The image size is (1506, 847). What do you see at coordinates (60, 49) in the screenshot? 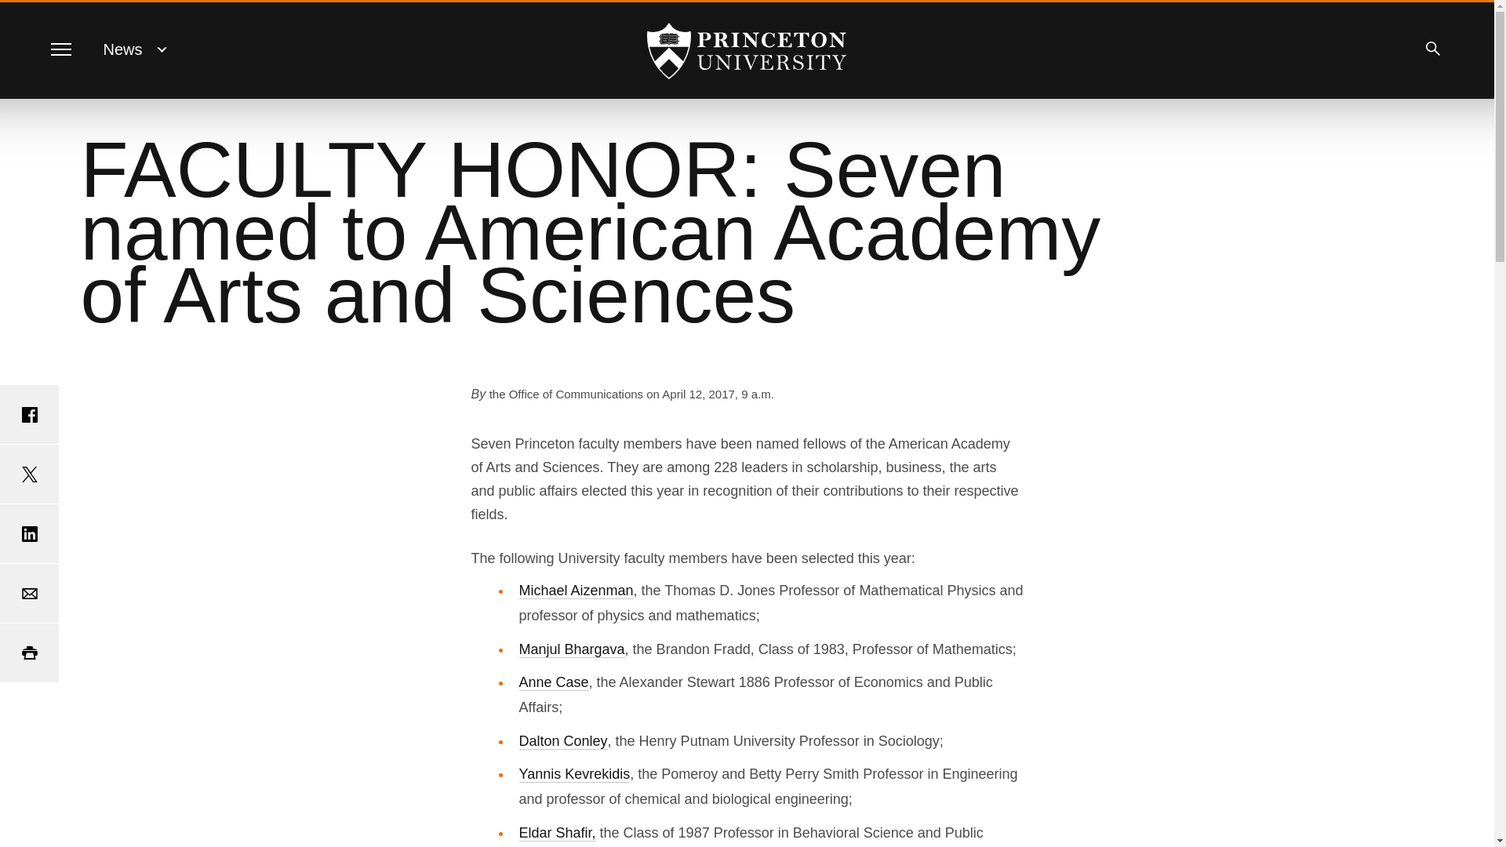
I see `Menu` at bounding box center [60, 49].